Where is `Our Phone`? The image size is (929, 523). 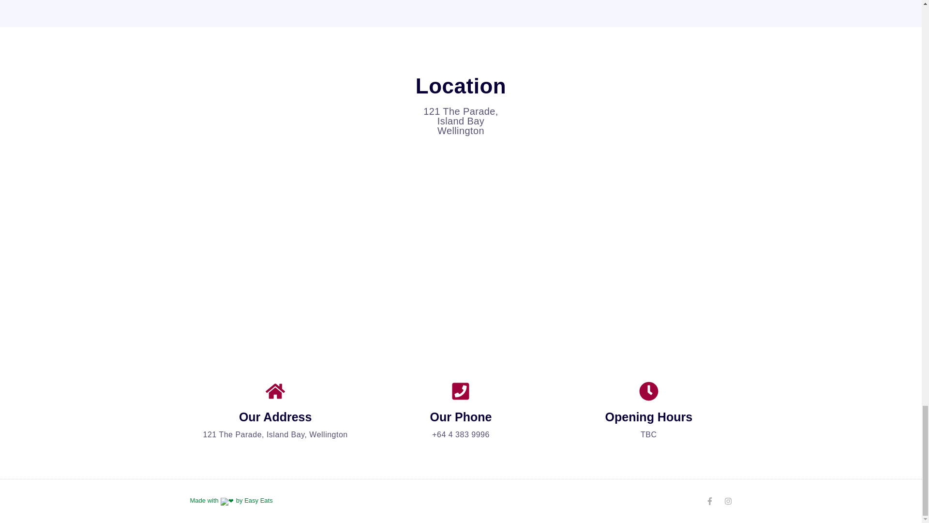
Our Phone is located at coordinates (461, 416).